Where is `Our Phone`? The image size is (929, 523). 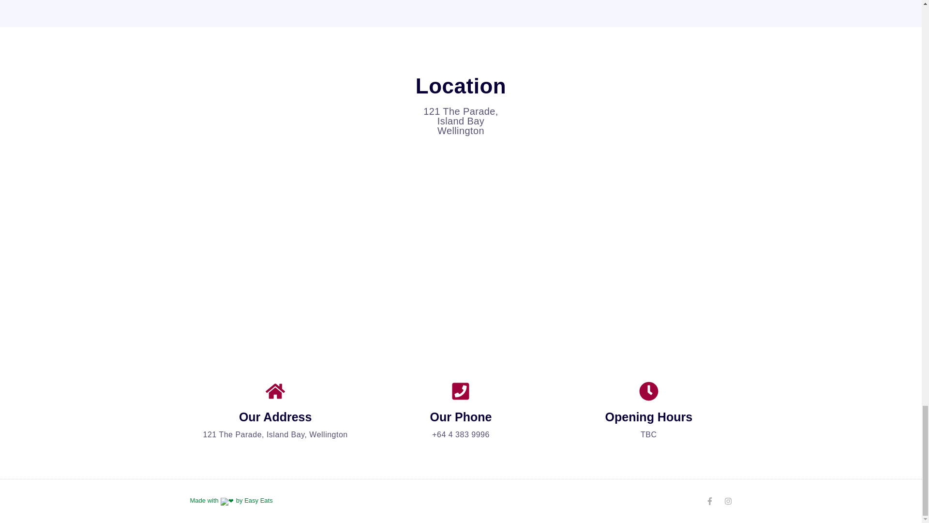
Our Phone is located at coordinates (461, 416).